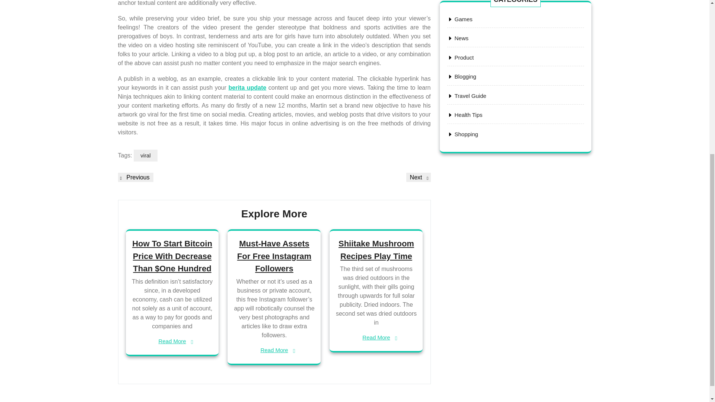  What do you see at coordinates (376, 249) in the screenshot?
I see `Shiitake Mushroom Recipes Play Time` at bounding box center [376, 249].